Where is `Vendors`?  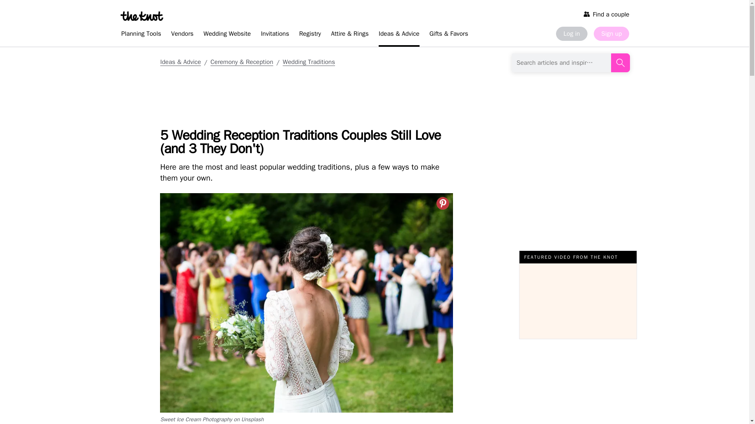 Vendors is located at coordinates (182, 35).